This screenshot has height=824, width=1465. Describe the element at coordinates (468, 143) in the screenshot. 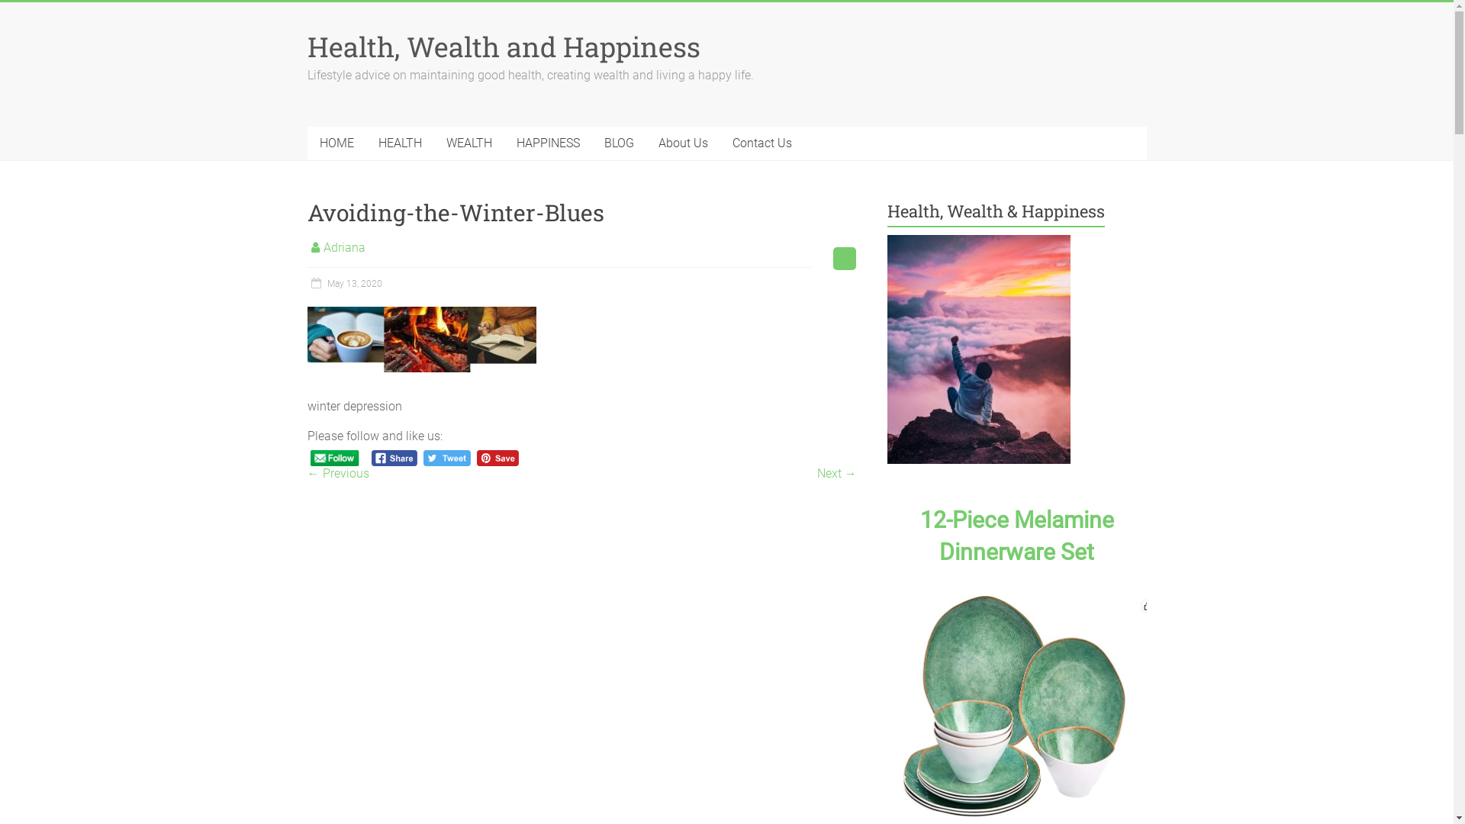

I see `WEALTH` at that location.